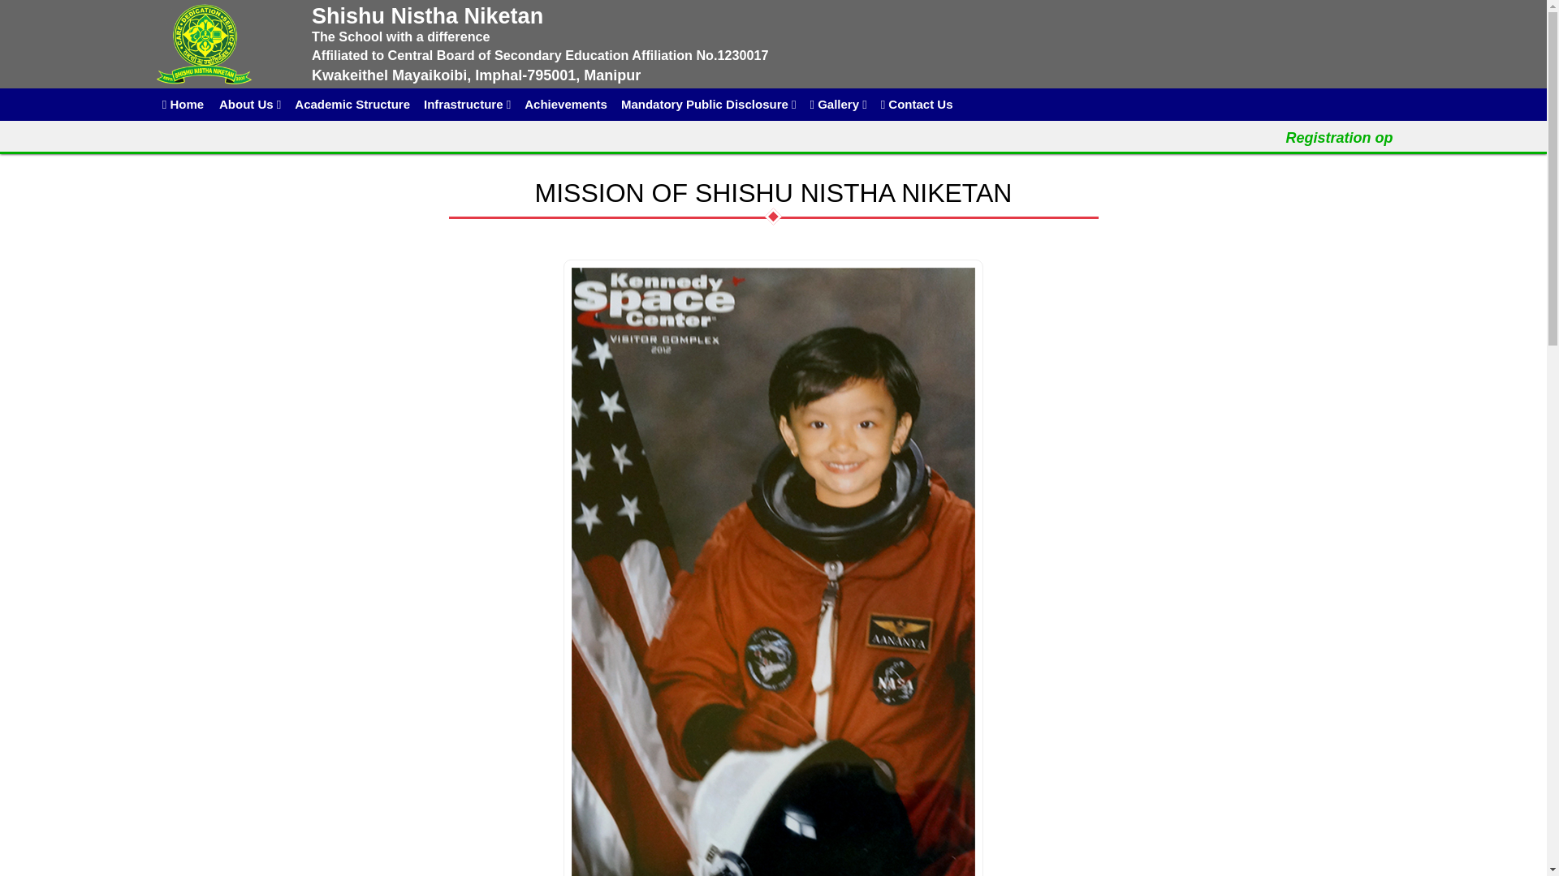  Describe the element at coordinates (468, 105) in the screenshot. I see `Infrastructure` at that location.